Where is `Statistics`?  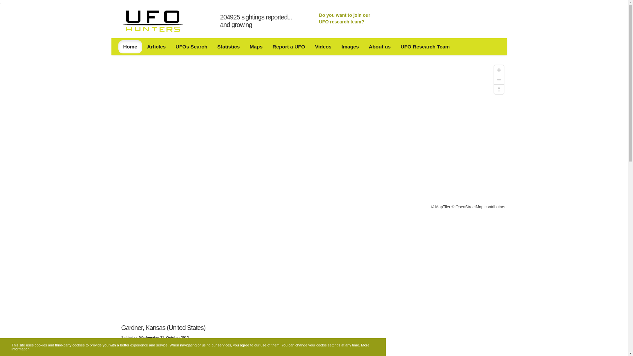
Statistics is located at coordinates (228, 47).